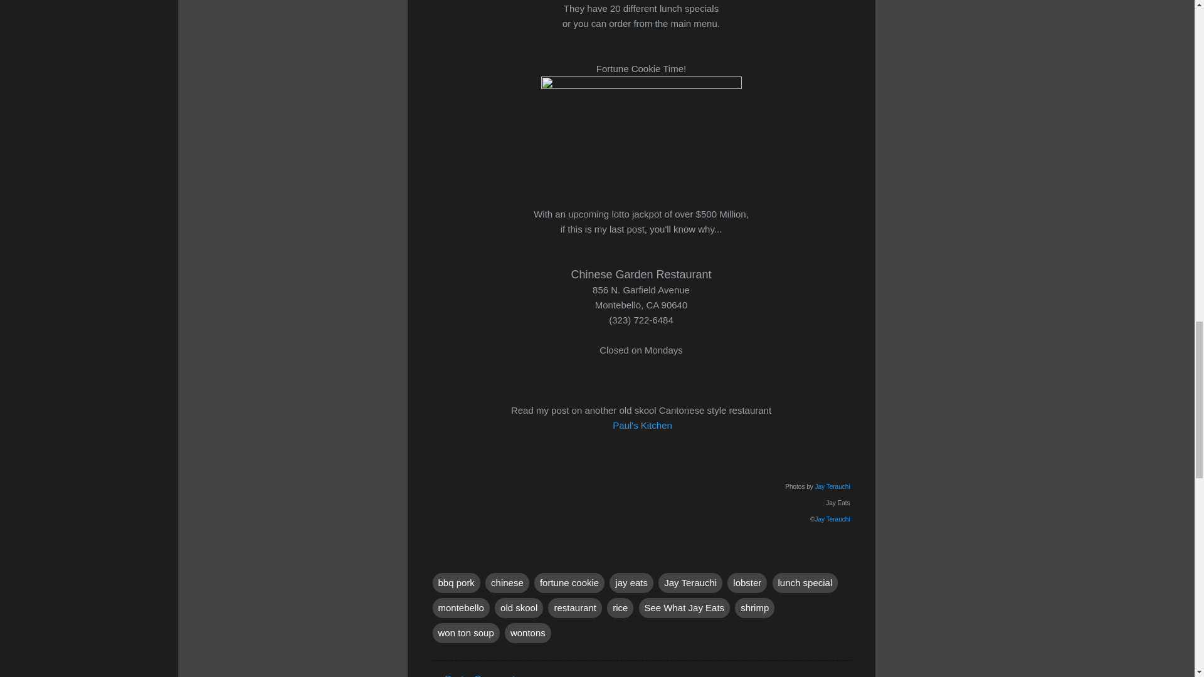  What do you see at coordinates (519, 608) in the screenshot?
I see `old skool` at bounding box center [519, 608].